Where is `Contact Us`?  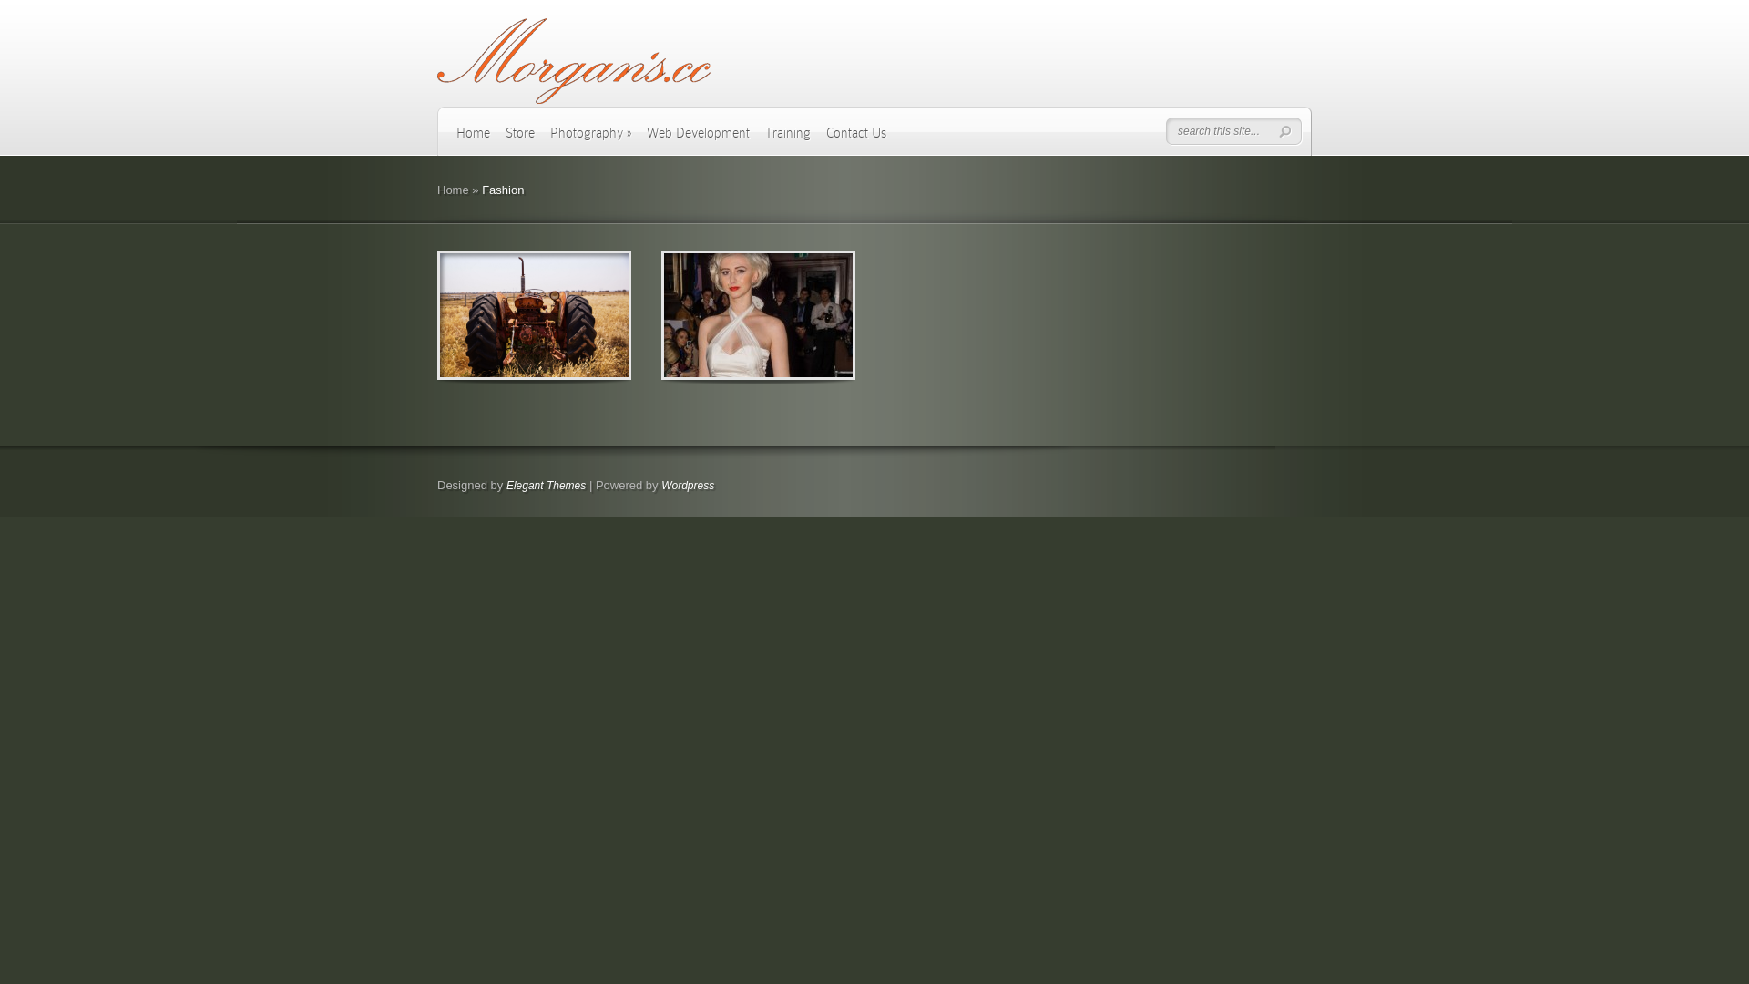
Contact Us is located at coordinates (856, 139).